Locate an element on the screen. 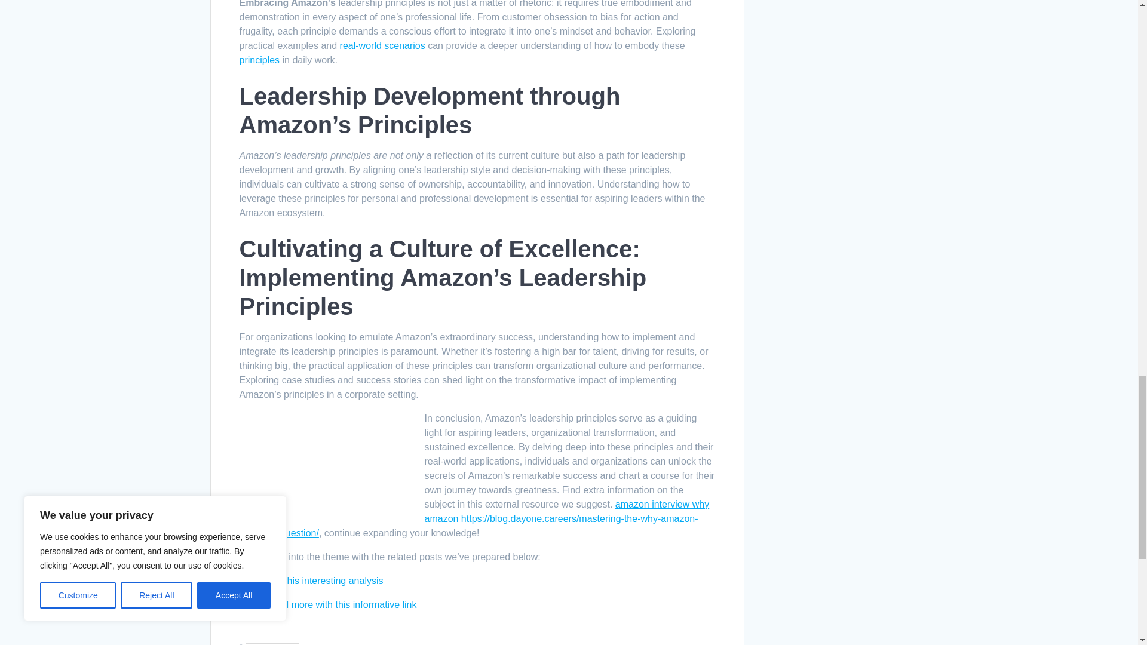 The width and height of the screenshot is (1147, 645). Understand more with this informative link is located at coordinates (327, 604).